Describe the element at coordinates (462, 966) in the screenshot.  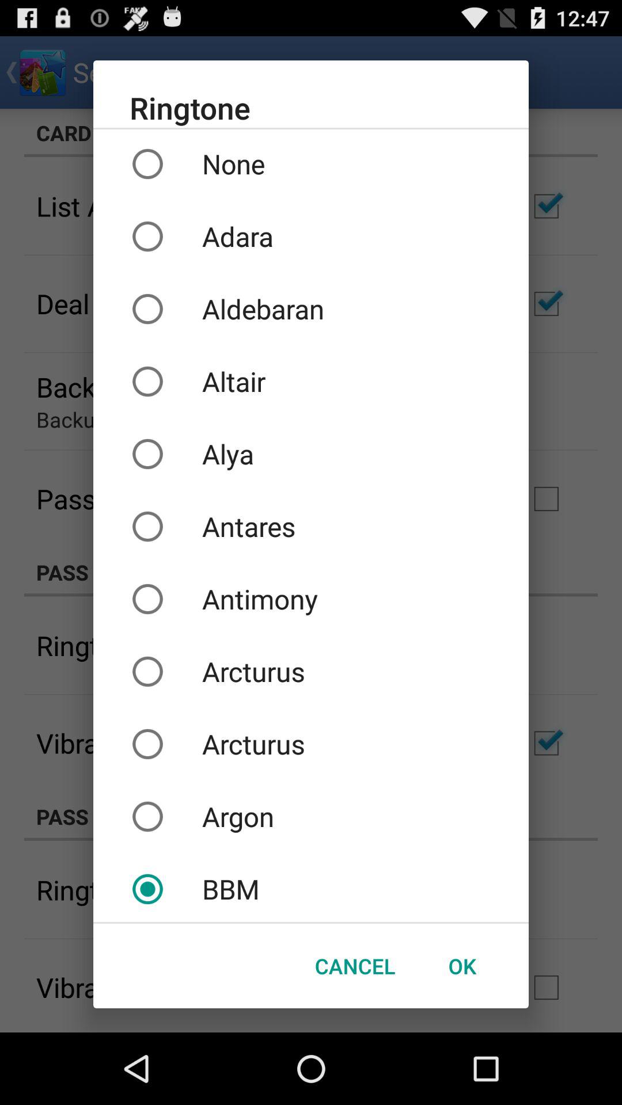
I see `select the icon next to cancel button` at that location.